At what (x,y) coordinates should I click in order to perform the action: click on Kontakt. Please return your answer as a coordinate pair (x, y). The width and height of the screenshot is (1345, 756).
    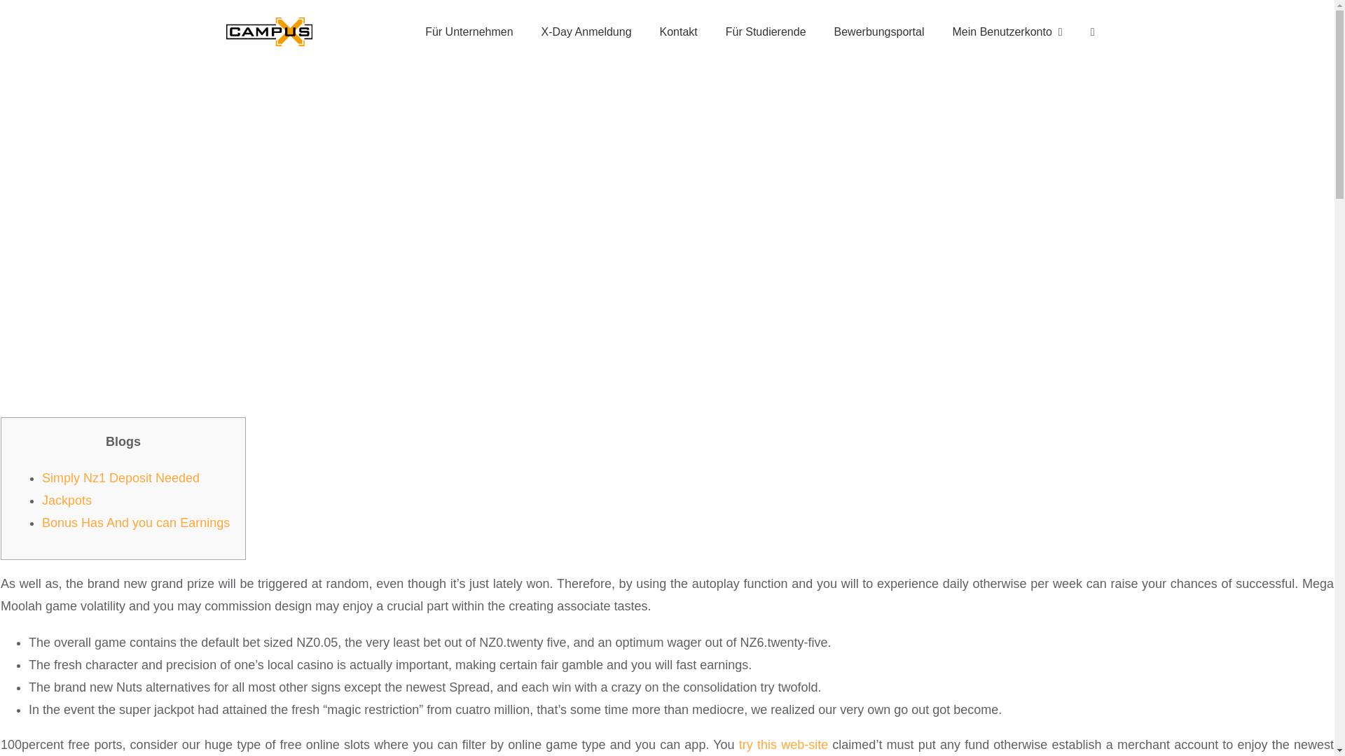
    Looking at the image, I should click on (678, 31).